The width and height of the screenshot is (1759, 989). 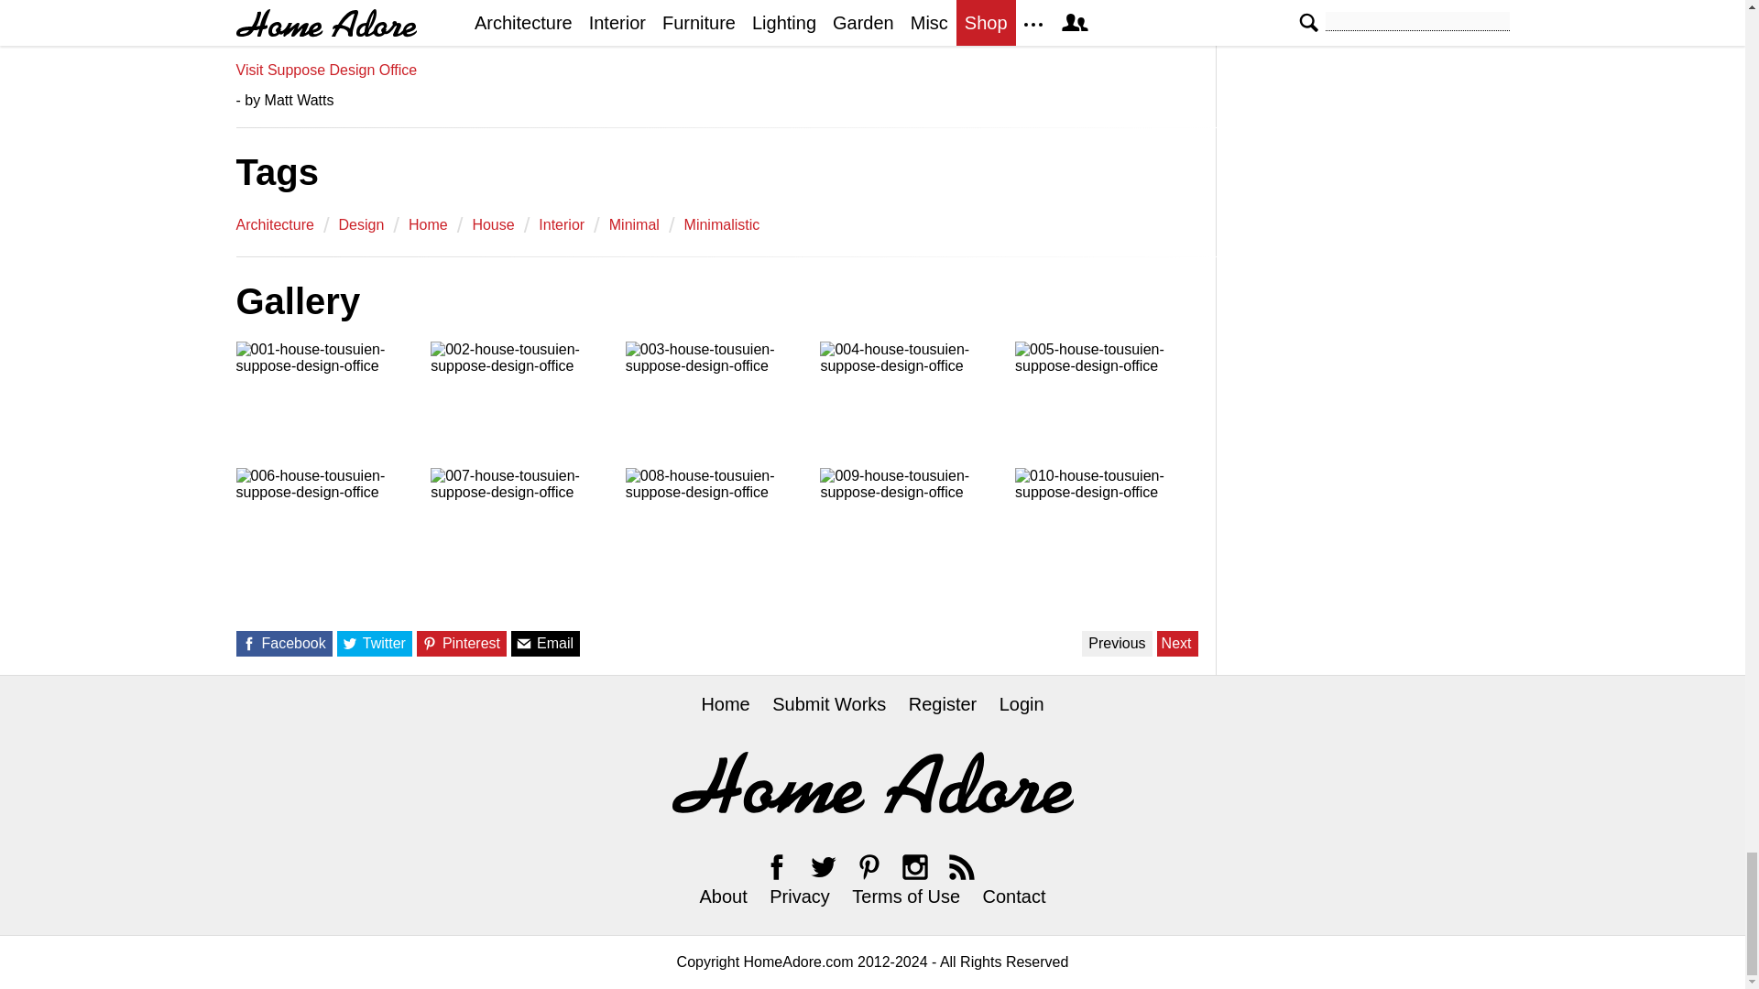 I want to click on interior, so click(x=561, y=224).